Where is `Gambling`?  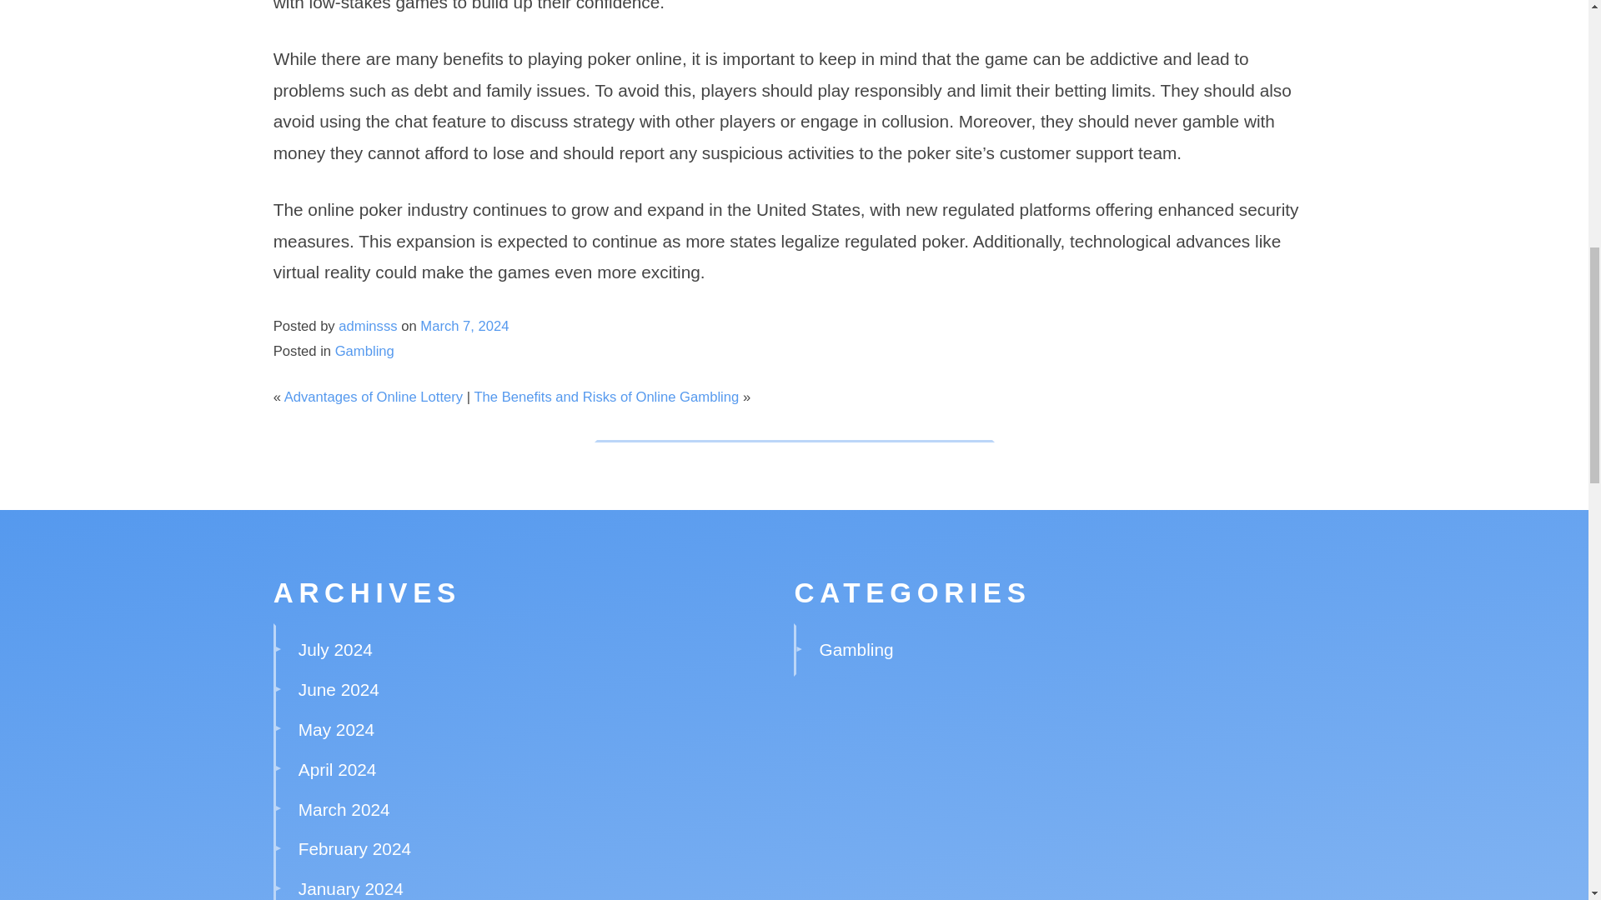
Gambling is located at coordinates (364, 350).